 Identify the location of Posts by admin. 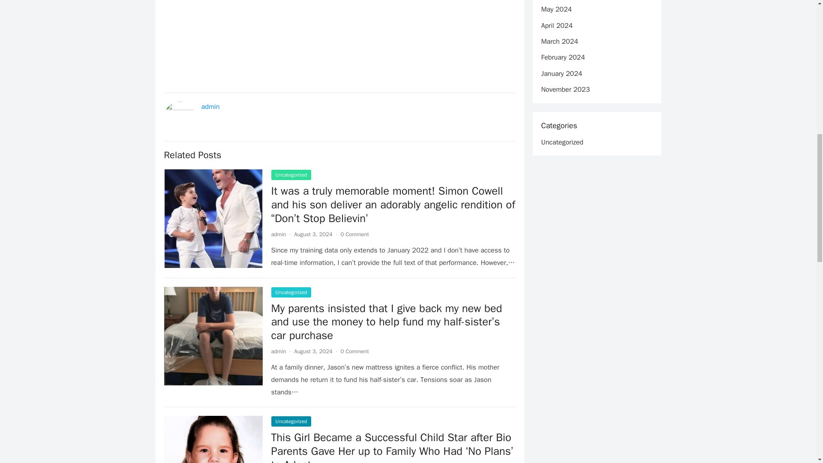
(278, 234).